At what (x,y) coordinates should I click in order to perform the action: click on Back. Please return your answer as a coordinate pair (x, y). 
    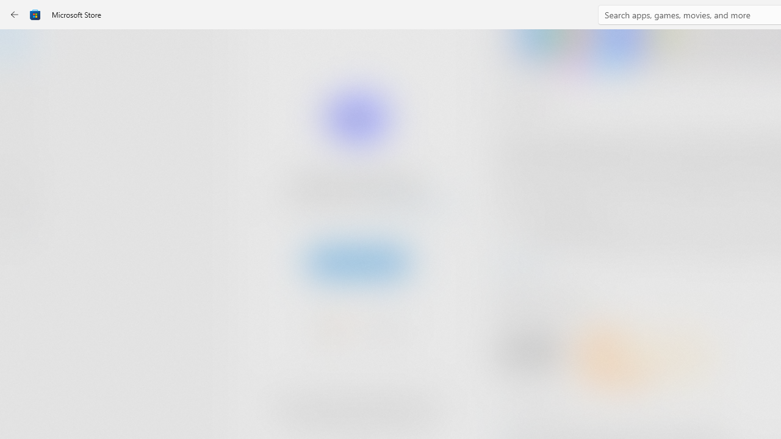
    Looking at the image, I should click on (15, 15).